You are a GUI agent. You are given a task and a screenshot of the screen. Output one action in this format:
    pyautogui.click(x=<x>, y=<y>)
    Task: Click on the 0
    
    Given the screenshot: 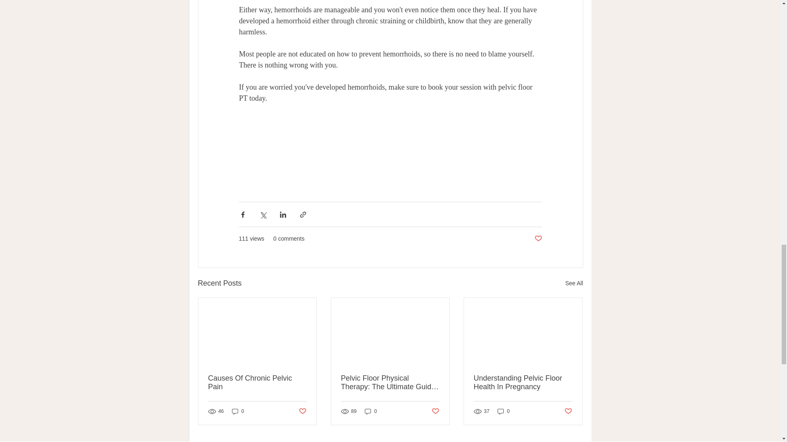 What is the action you would take?
    pyautogui.click(x=503, y=411)
    